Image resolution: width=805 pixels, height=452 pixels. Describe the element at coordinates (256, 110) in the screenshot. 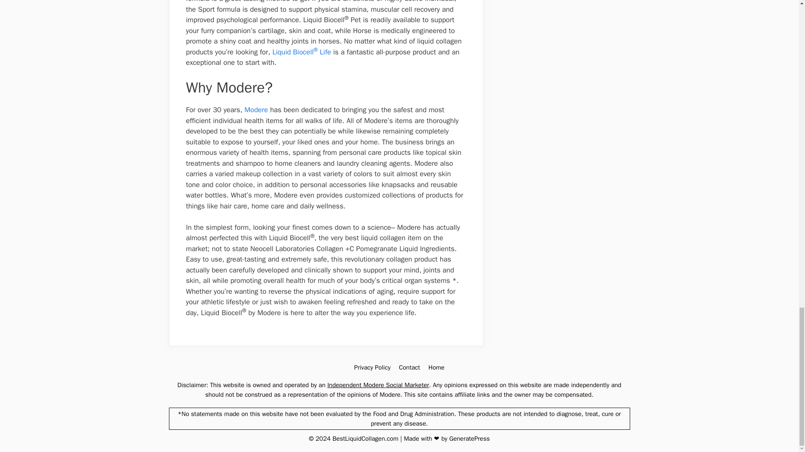

I see `Modere` at that location.